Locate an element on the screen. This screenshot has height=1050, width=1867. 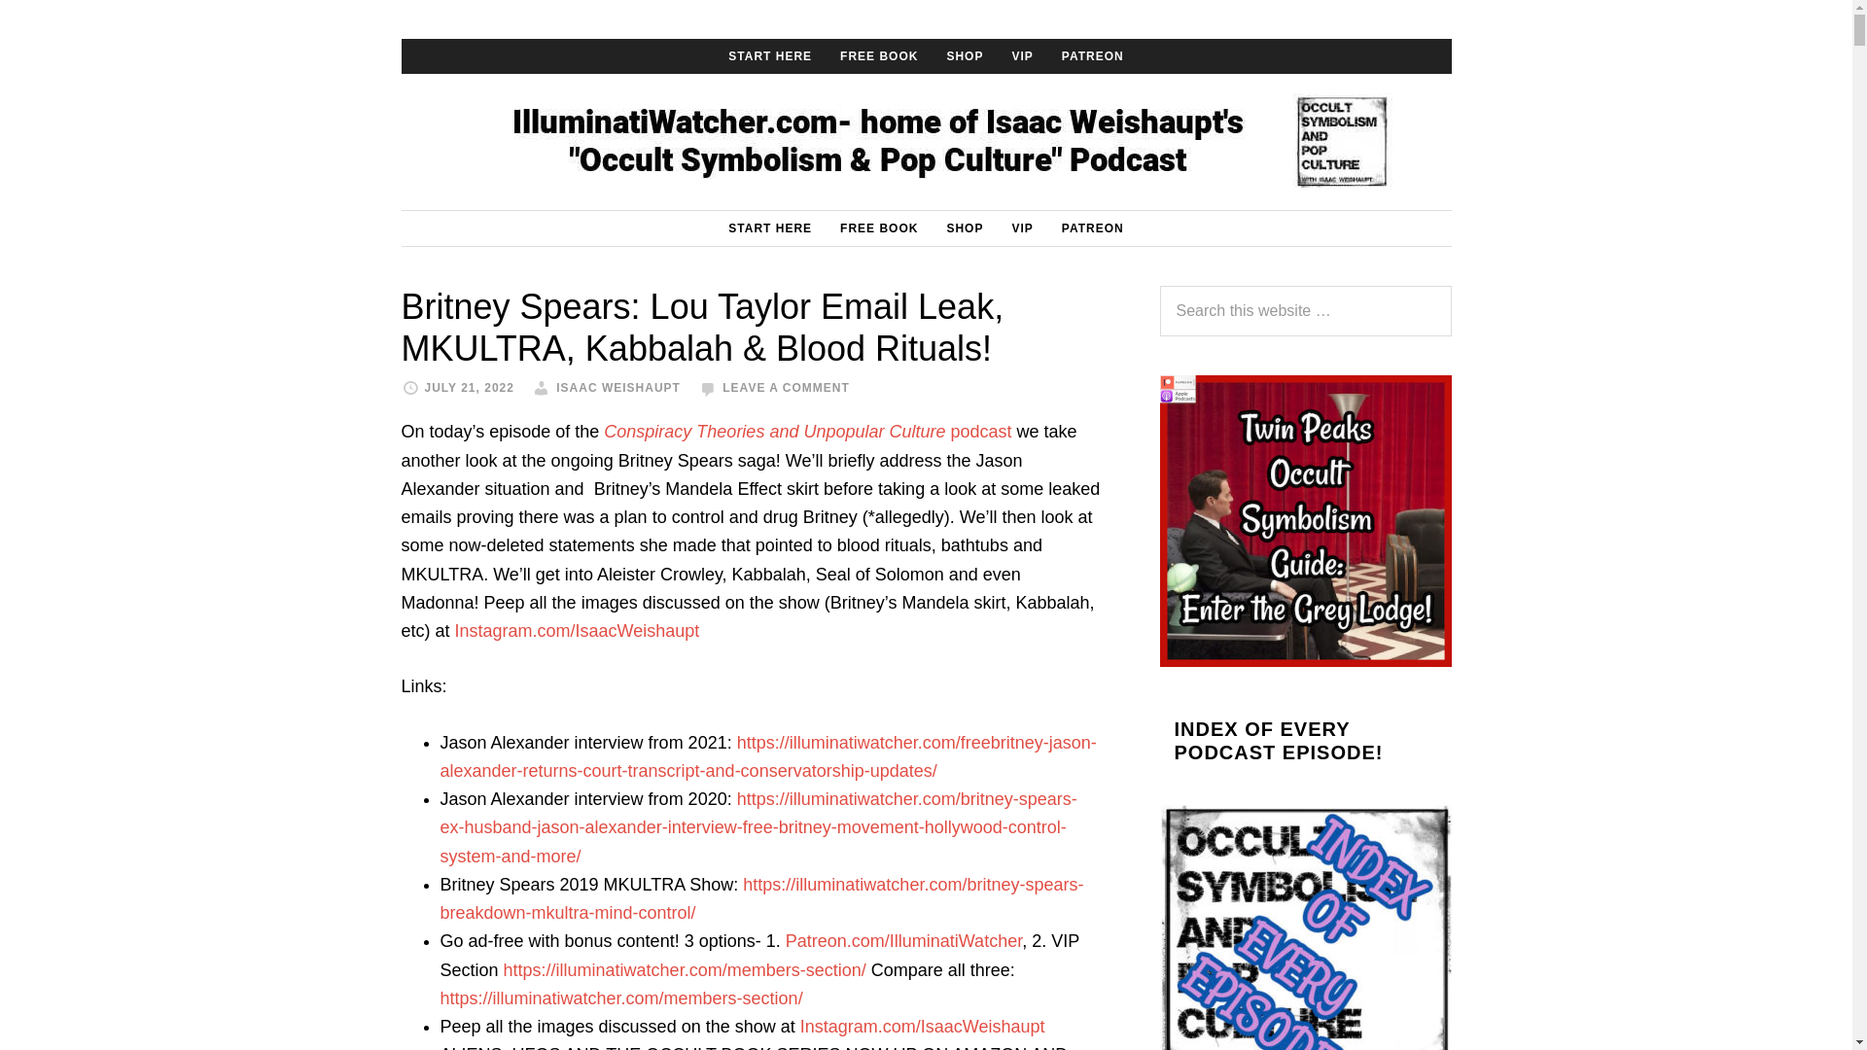
VIP is located at coordinates (1021, 227).